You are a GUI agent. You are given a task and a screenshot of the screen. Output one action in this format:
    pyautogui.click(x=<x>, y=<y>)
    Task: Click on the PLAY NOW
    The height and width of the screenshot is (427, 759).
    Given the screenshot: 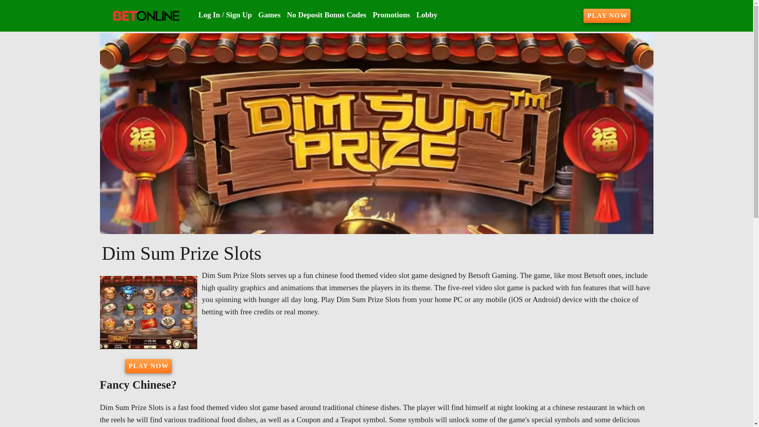 What is the action you would take?
    pyautogui.click(x=607, y=16)
    